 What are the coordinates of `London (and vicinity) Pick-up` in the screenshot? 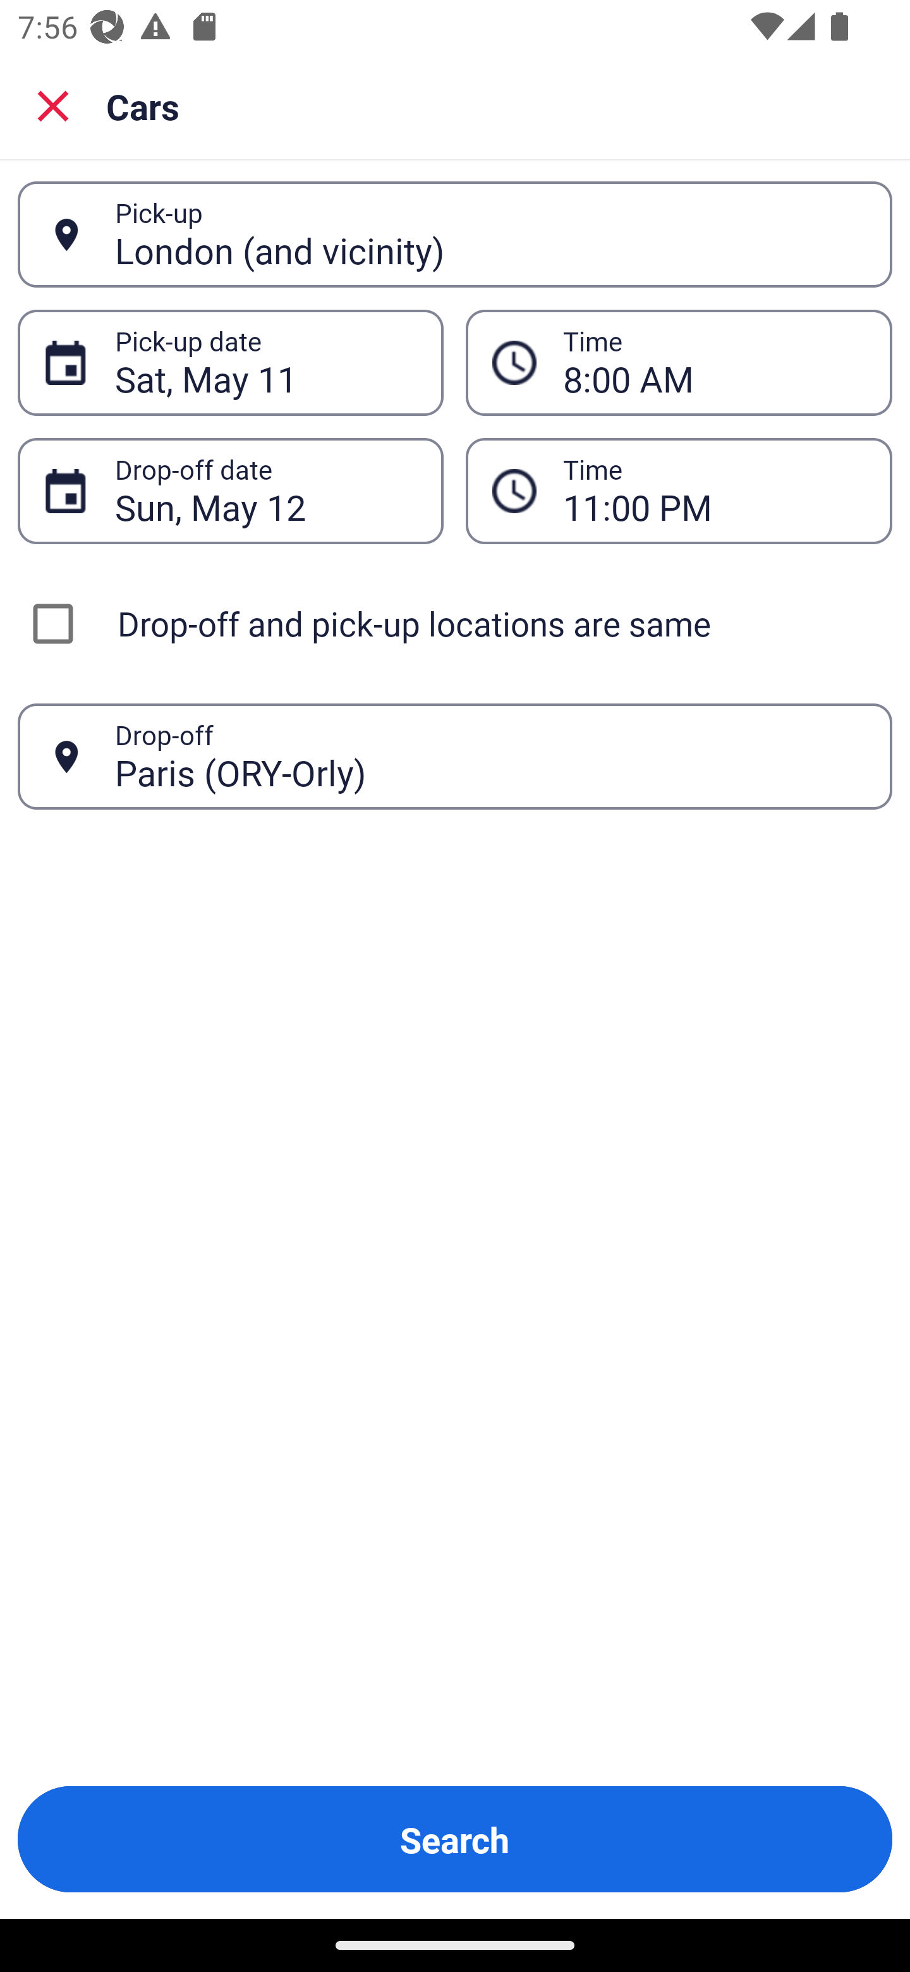 It's located at (455, 234).